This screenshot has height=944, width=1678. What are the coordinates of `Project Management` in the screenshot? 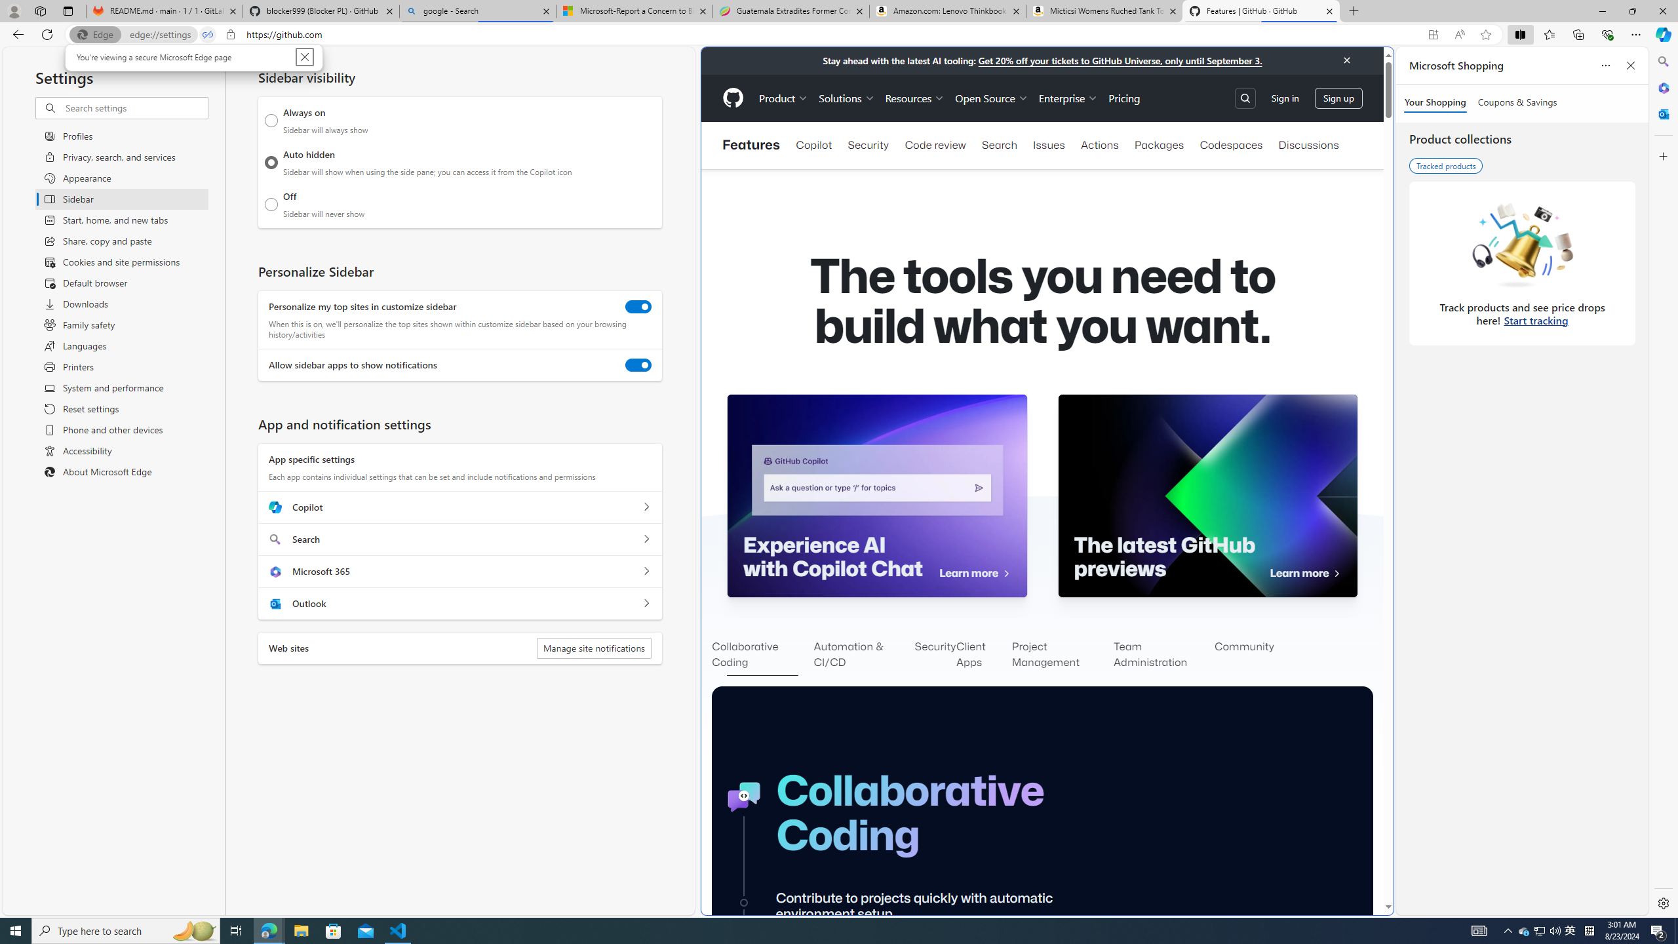 It's located at (1218, 9099).